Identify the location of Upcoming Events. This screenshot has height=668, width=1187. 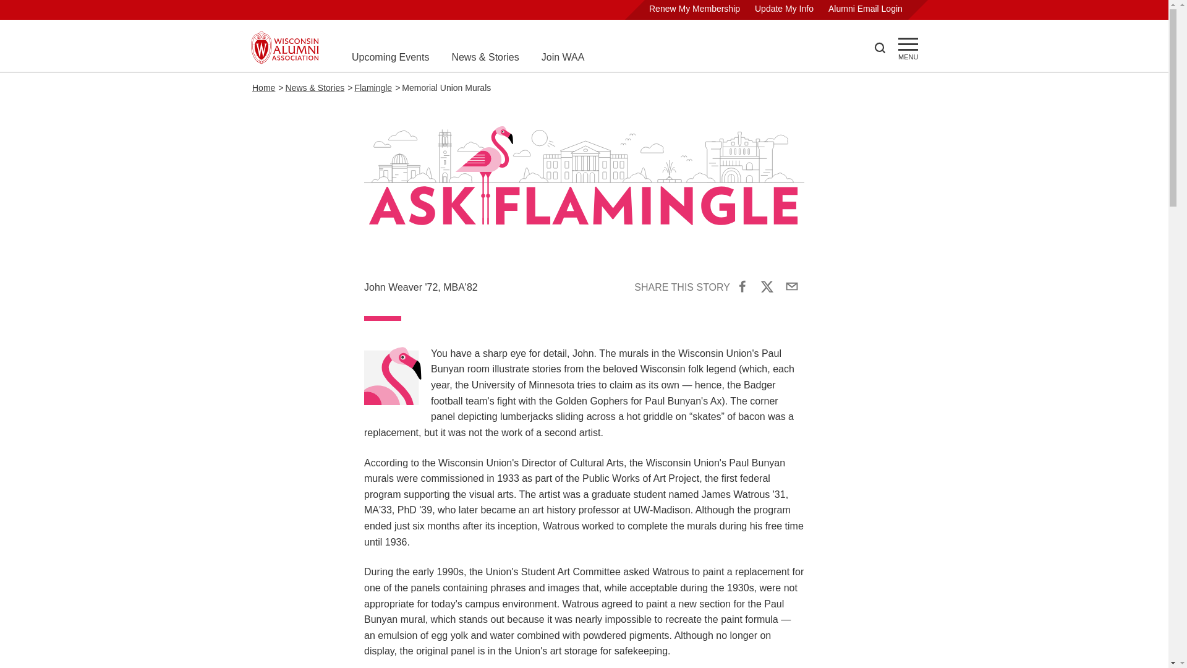
(389, 57).